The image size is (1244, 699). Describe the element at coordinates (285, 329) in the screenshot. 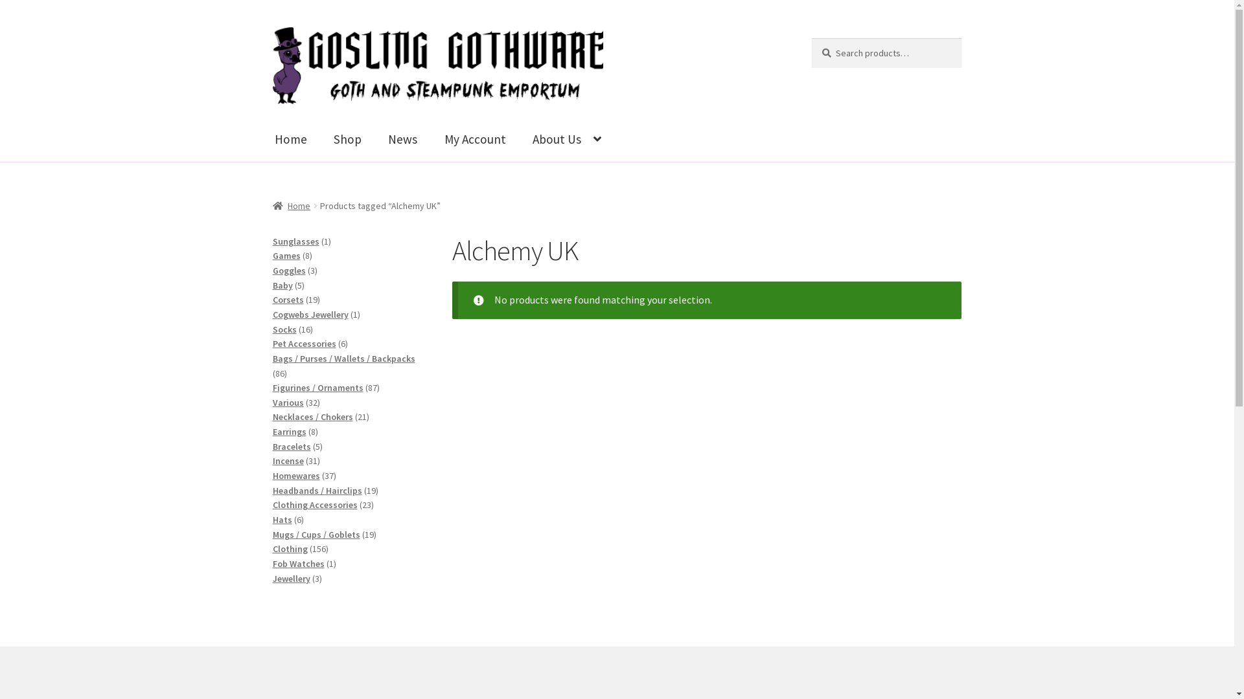

I see `Socks` at that location.